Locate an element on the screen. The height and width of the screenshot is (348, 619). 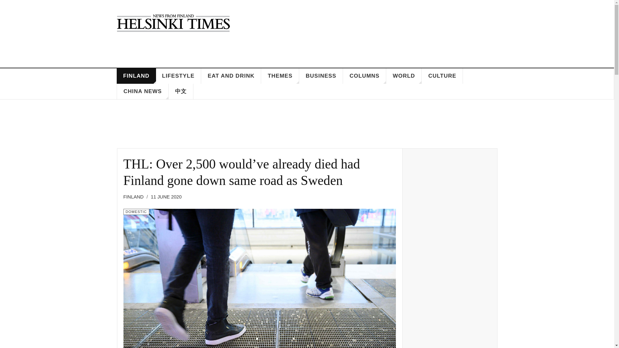
Parent Category:  is located at coordinates (135, 197).